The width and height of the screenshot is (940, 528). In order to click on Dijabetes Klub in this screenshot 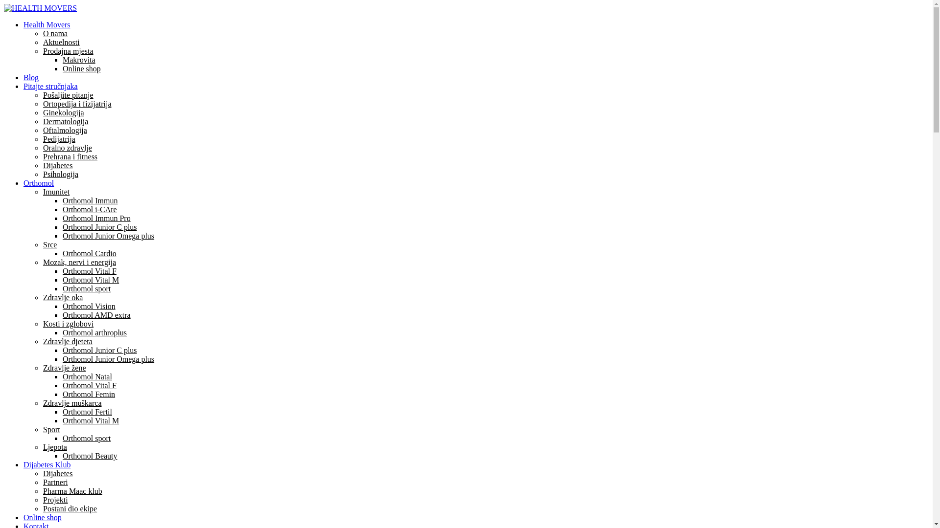, I will do `click(47, 464)`.